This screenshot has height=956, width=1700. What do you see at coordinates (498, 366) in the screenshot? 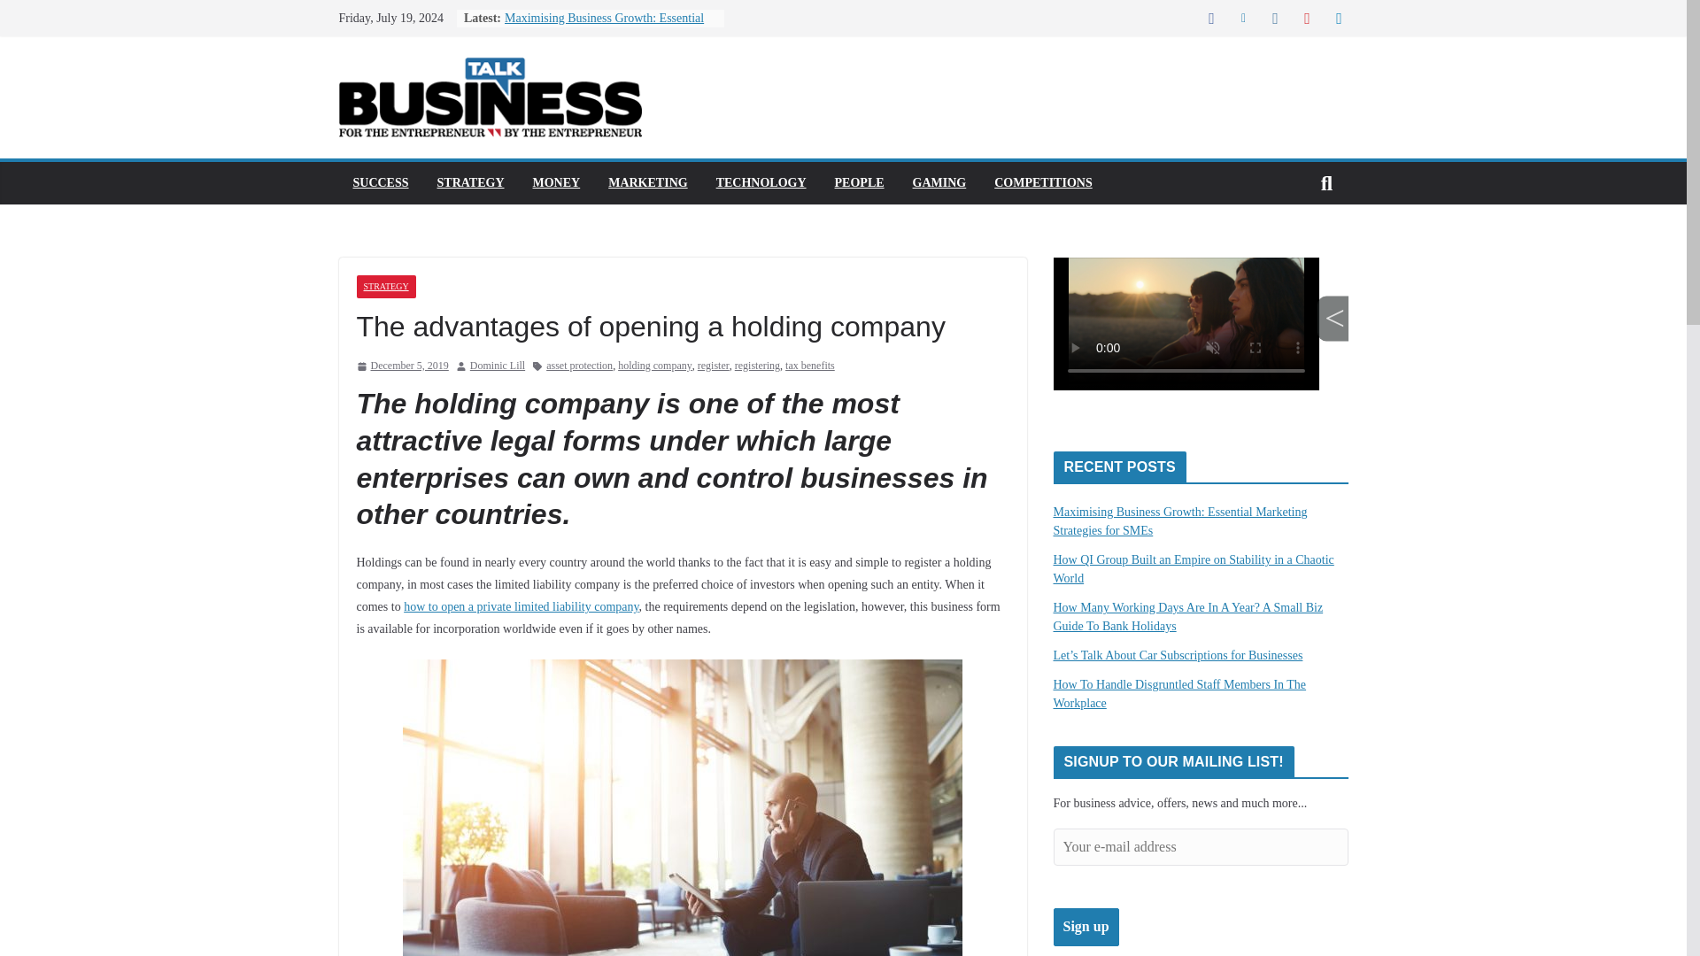
I see `Dominic Lill` at bounding box center [498, 366].